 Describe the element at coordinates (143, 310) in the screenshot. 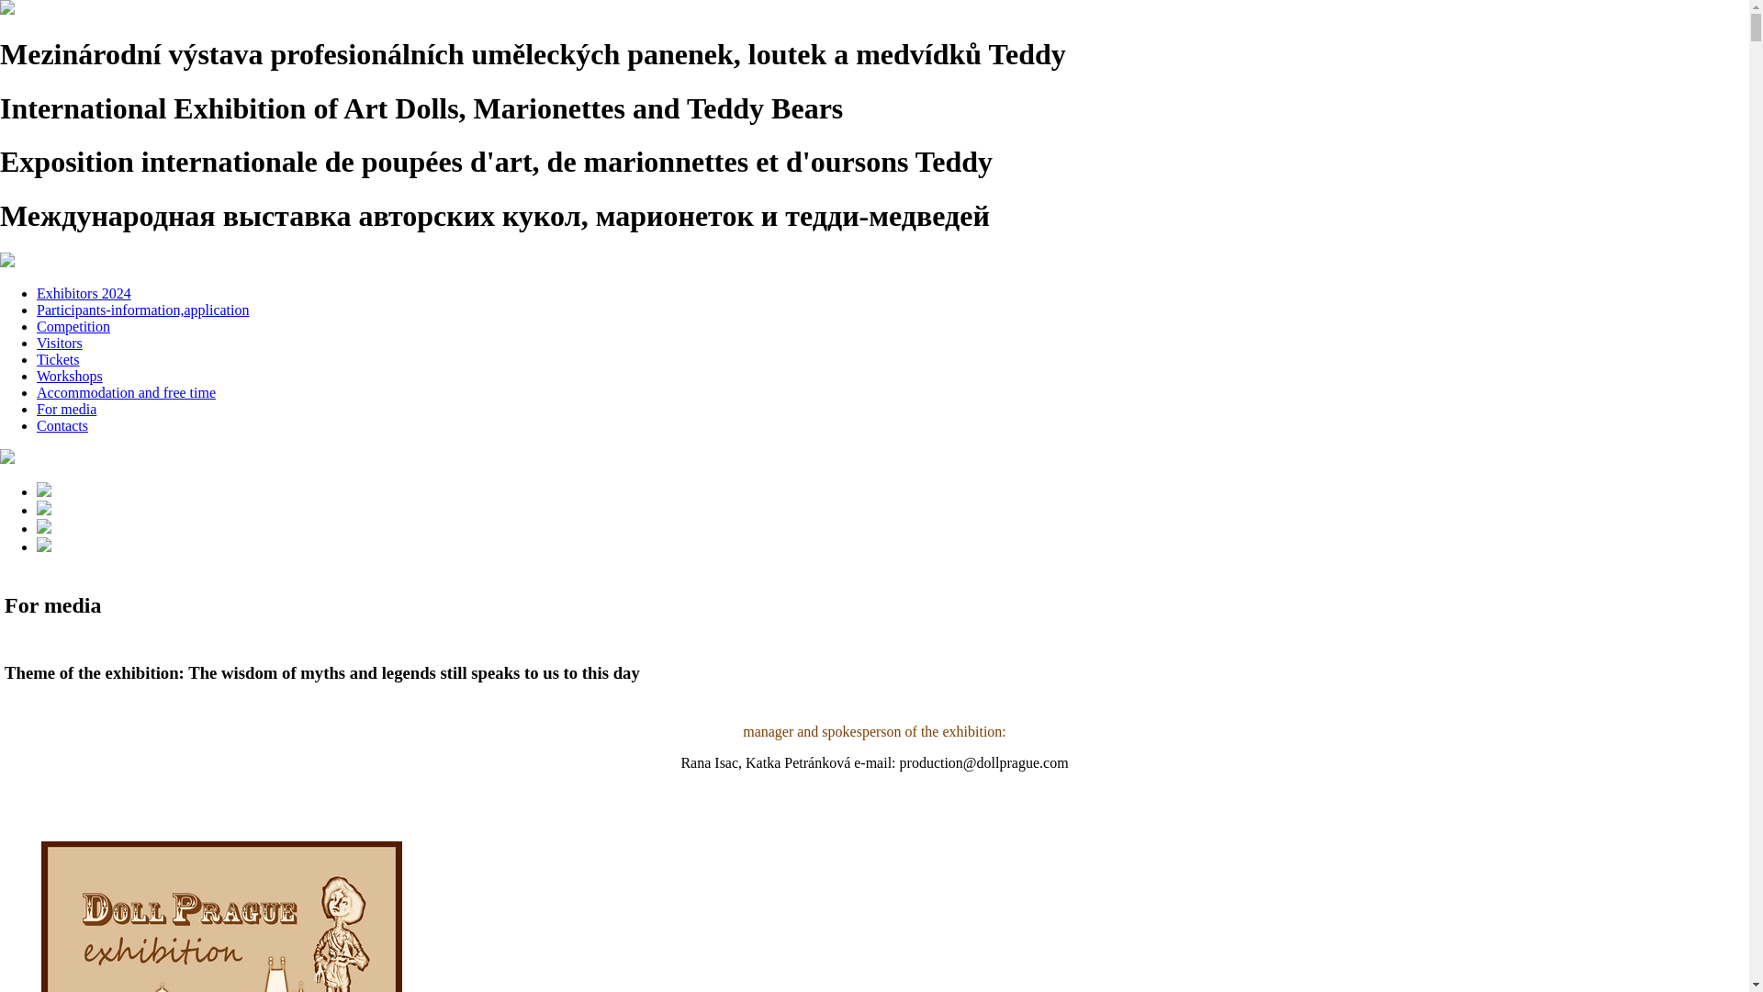

I see `Participants-information,application` at that location.